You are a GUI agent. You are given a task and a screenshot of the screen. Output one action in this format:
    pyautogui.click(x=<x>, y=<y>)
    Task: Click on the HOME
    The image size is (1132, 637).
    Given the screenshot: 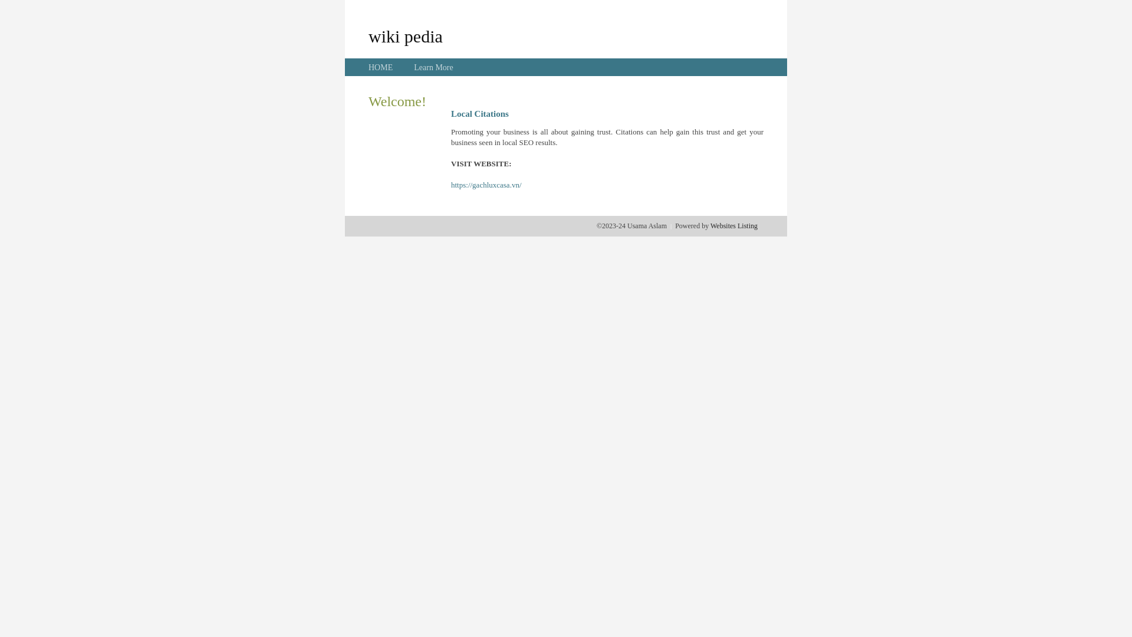 What is the action you would take?
    pyautogui.click(x=381, y=67)
    